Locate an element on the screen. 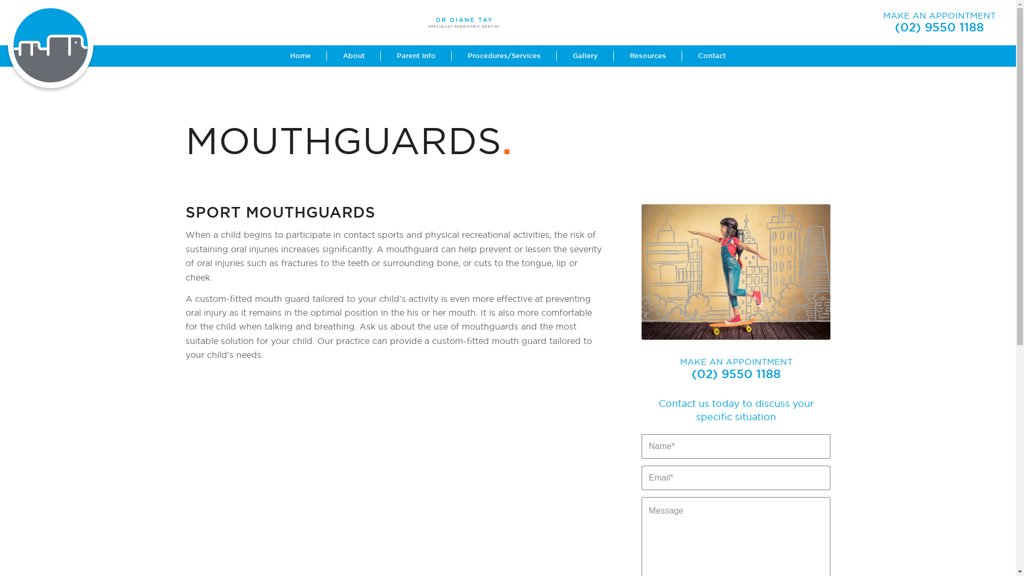 This screenshot has height=576, width=1024. (02) 9550 1188 is located at coordinates (940, 27).